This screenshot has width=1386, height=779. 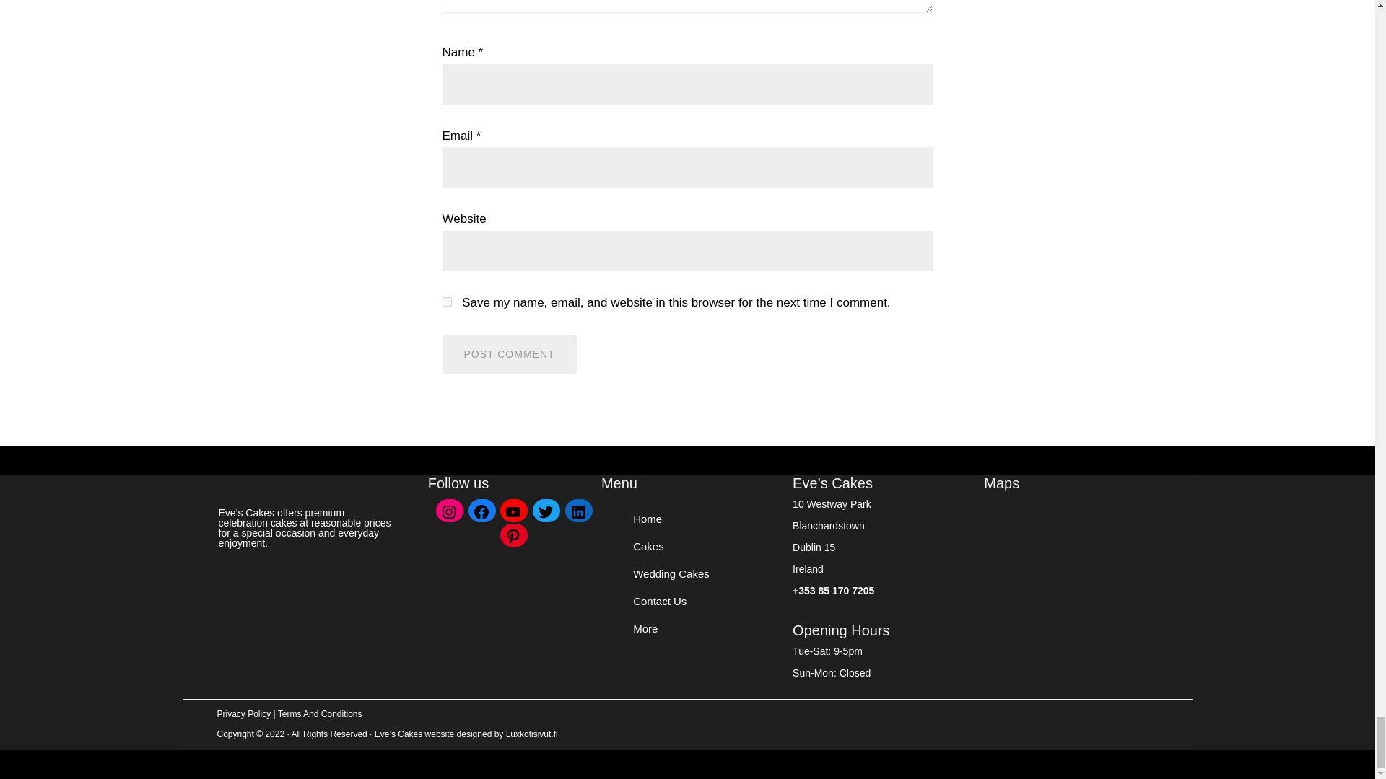 I want to click on yes, so click(x=446, y=302).